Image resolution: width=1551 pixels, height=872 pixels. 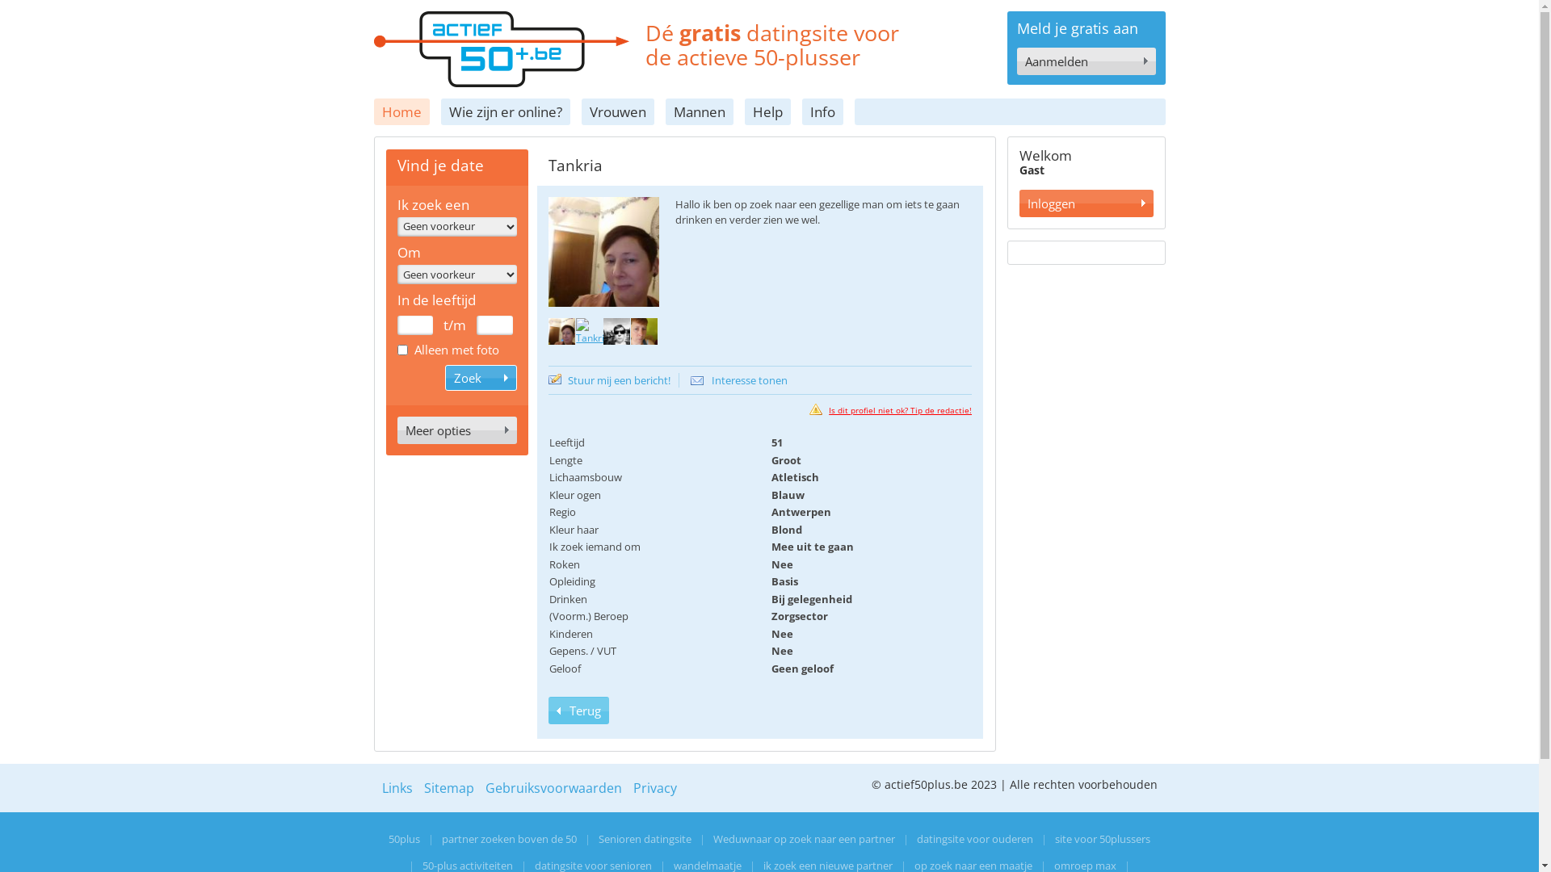 I want to click on Tankria, so click(x=645, y=336).